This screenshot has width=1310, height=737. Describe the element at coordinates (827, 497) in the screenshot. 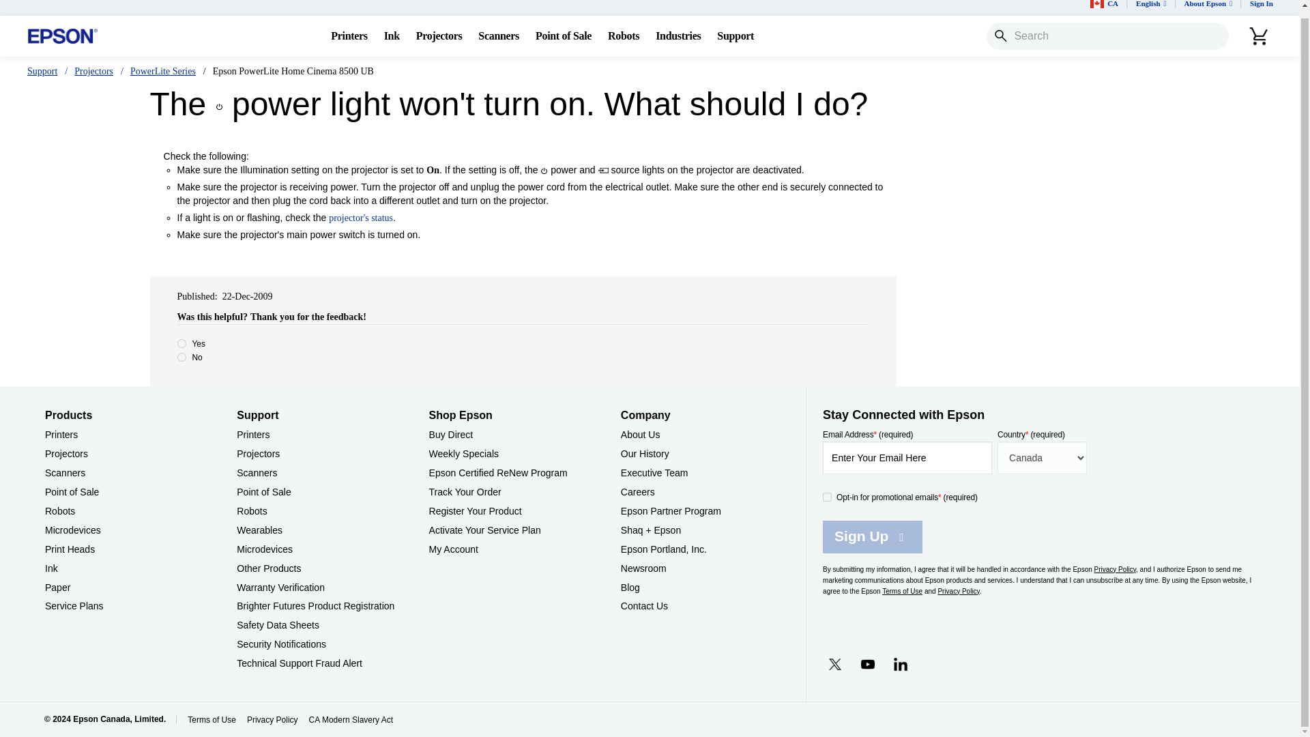

I see `on` at that location.